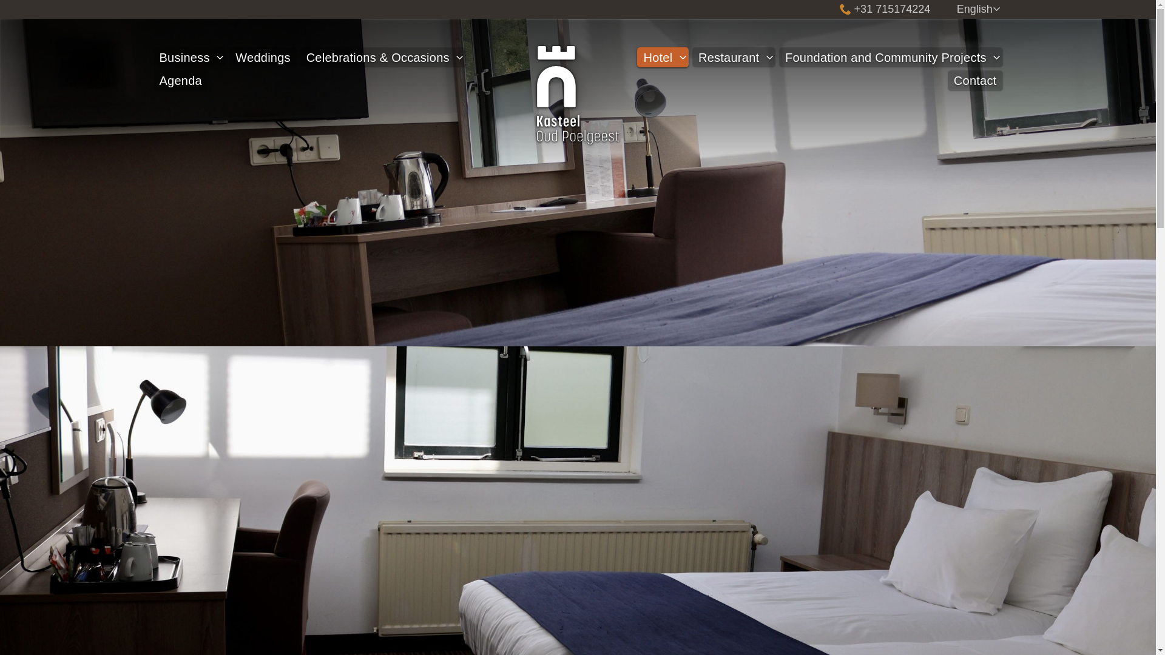  I want to click on Foundation and Community Projects, so click(886, 57).